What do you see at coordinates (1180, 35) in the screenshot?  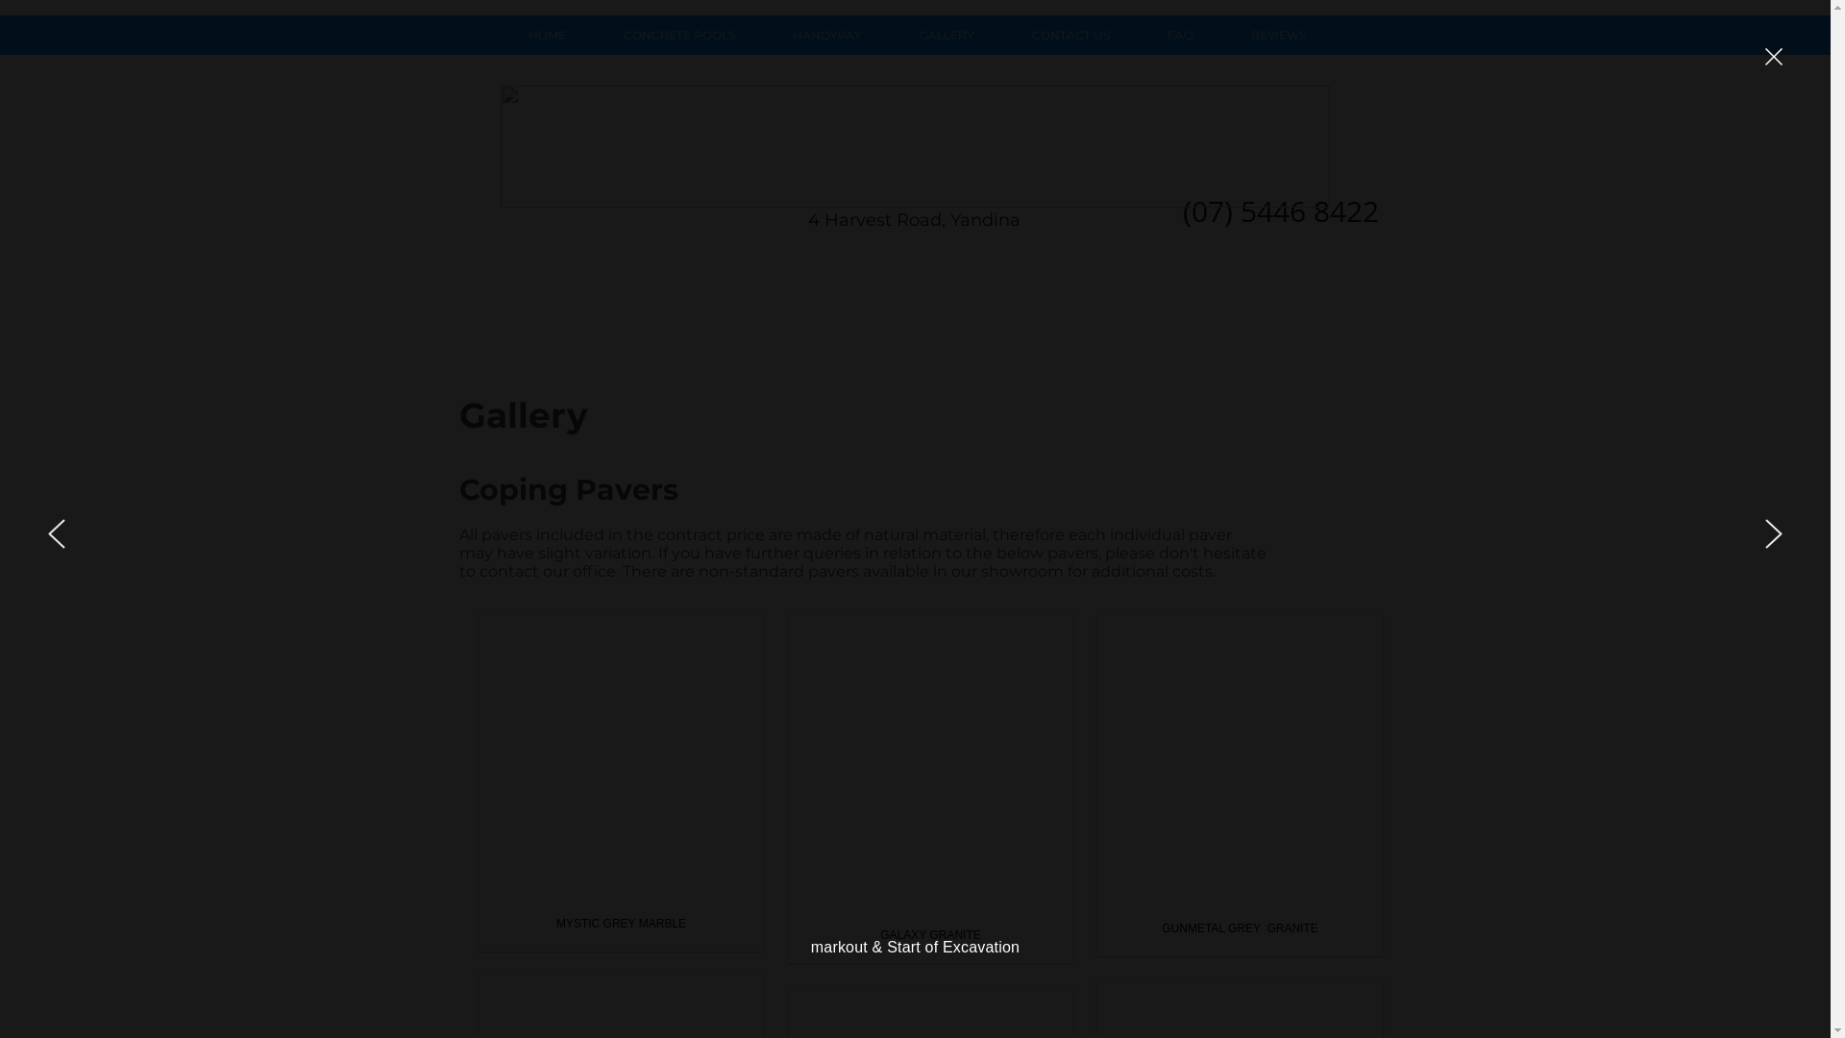 I see `FAQ` at bounding box center [1180, 35].